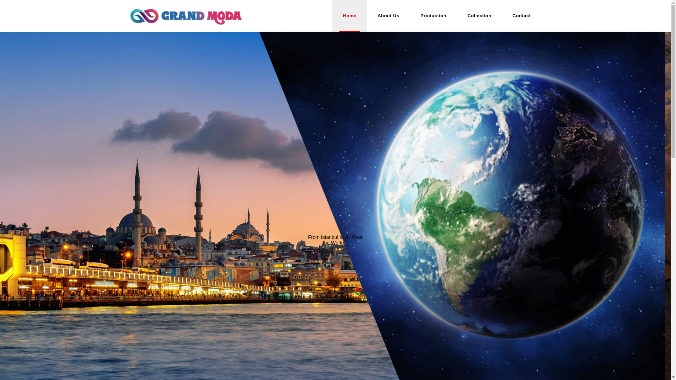 Image resolution: width=676 pixels, height=380 pixels. What do you see at coordinates (433, 15) in the screenshot?
I see `Production` at bounding box center [433, 15].